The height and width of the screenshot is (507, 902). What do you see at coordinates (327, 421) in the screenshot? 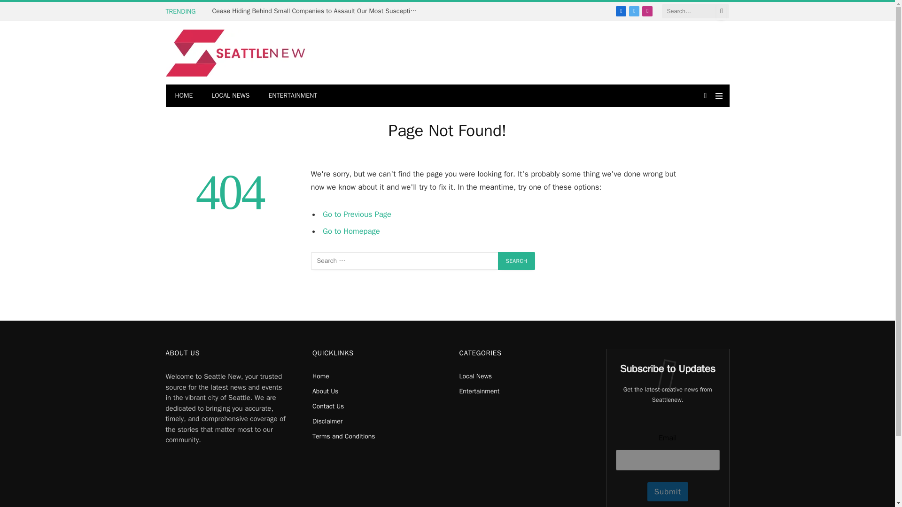
I see `Disclaimer` at bounding box center [327, 421].